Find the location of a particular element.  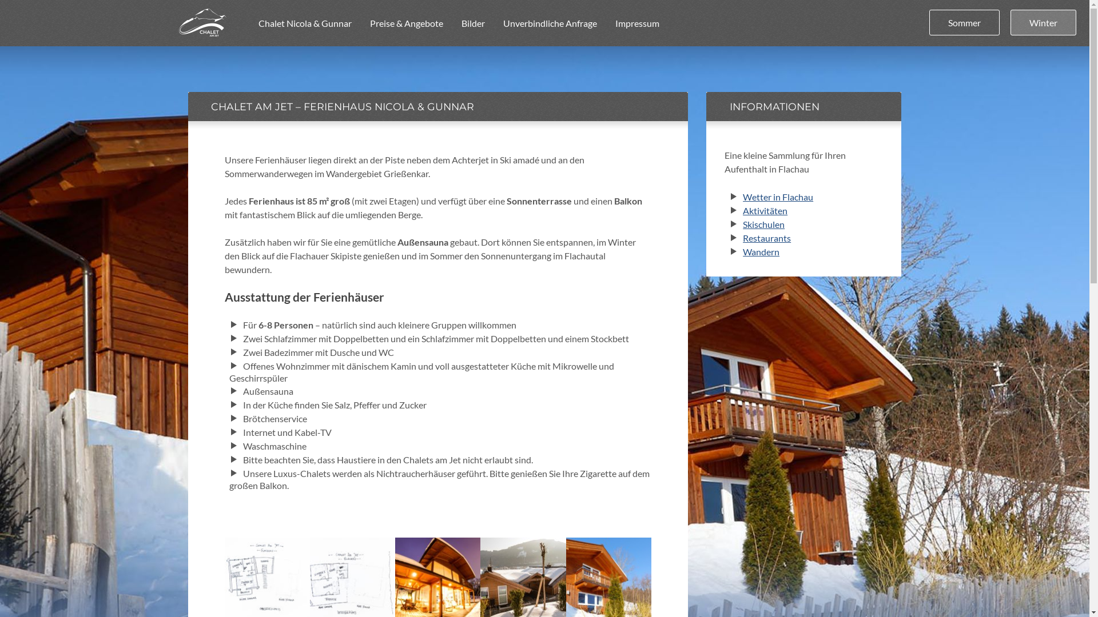

Chalet Nicola & Gunnar is located at coordinates (305, 23).